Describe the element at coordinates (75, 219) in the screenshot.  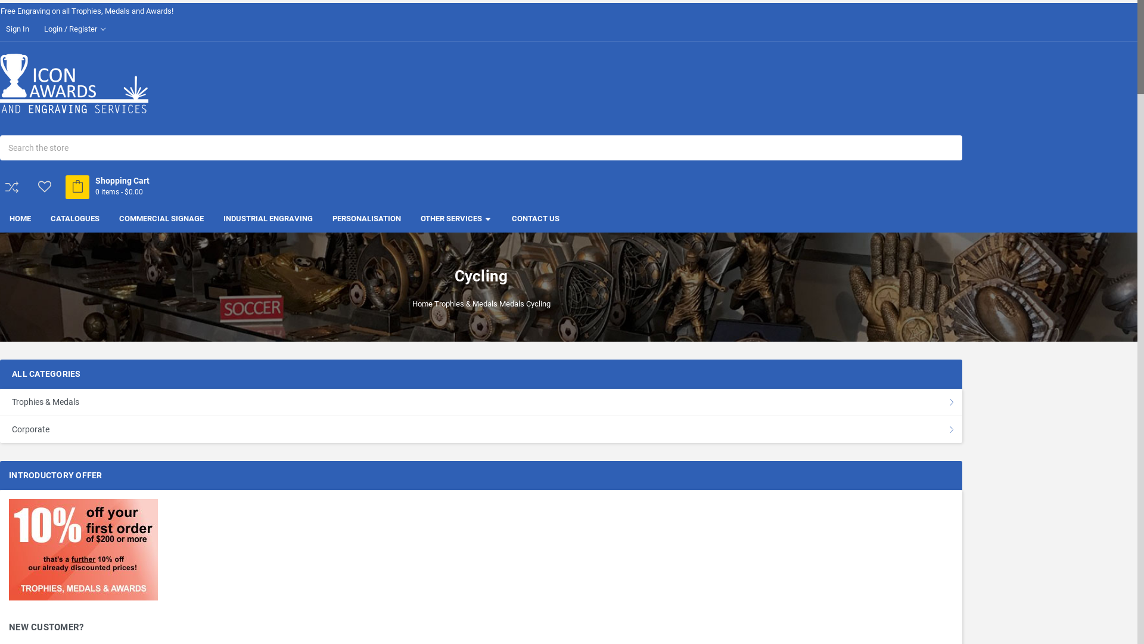
I see `CATALOGUES` at that location.